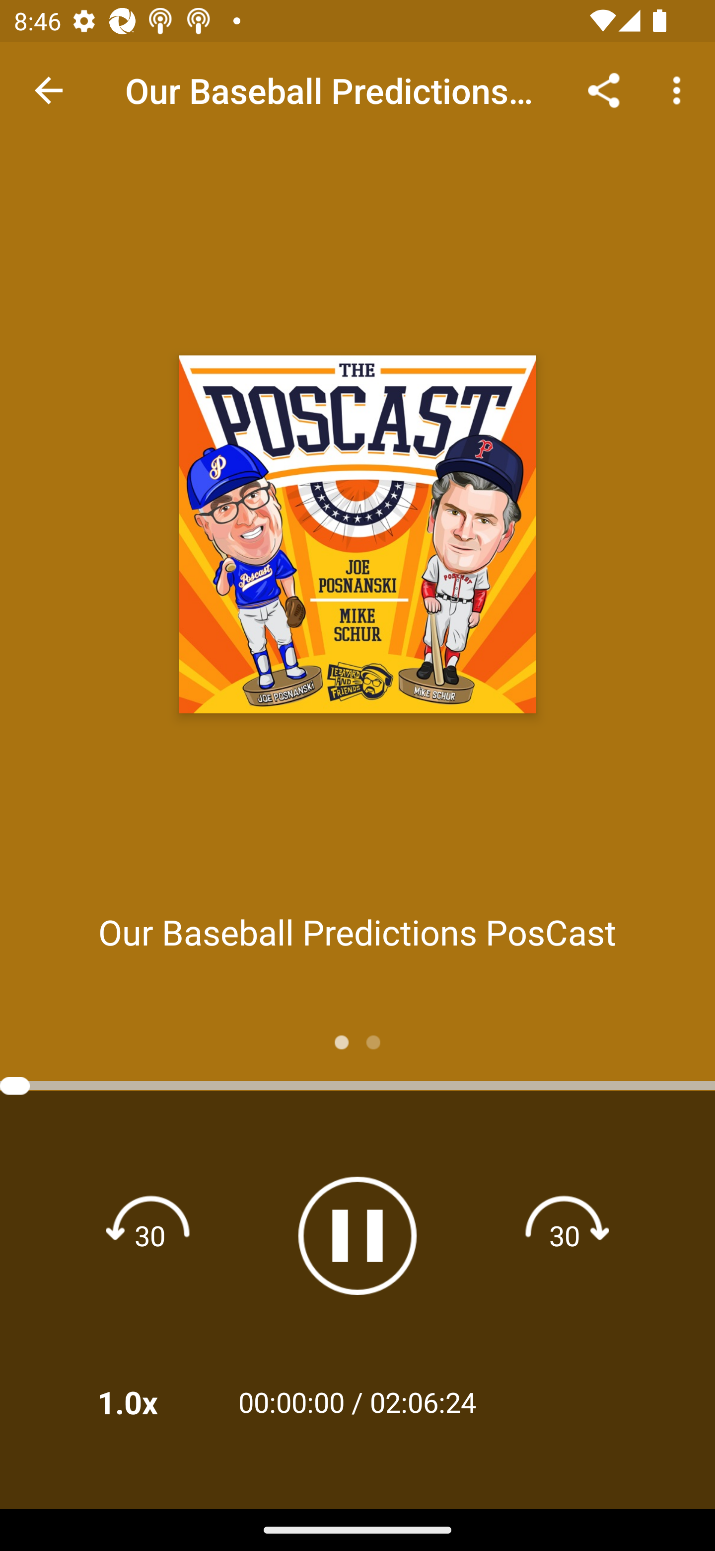 This screenshot has width=715, height=1551. What do you see at coordinates (680, 89) in the screenshot?
I see `More options` at bounding box center [680, 89].